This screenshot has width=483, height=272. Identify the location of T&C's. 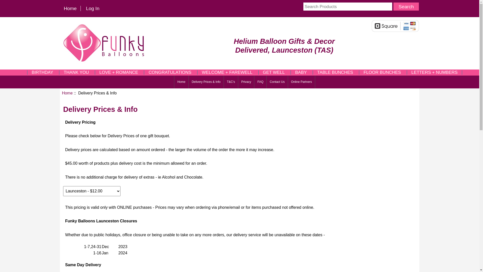
(231, 82).